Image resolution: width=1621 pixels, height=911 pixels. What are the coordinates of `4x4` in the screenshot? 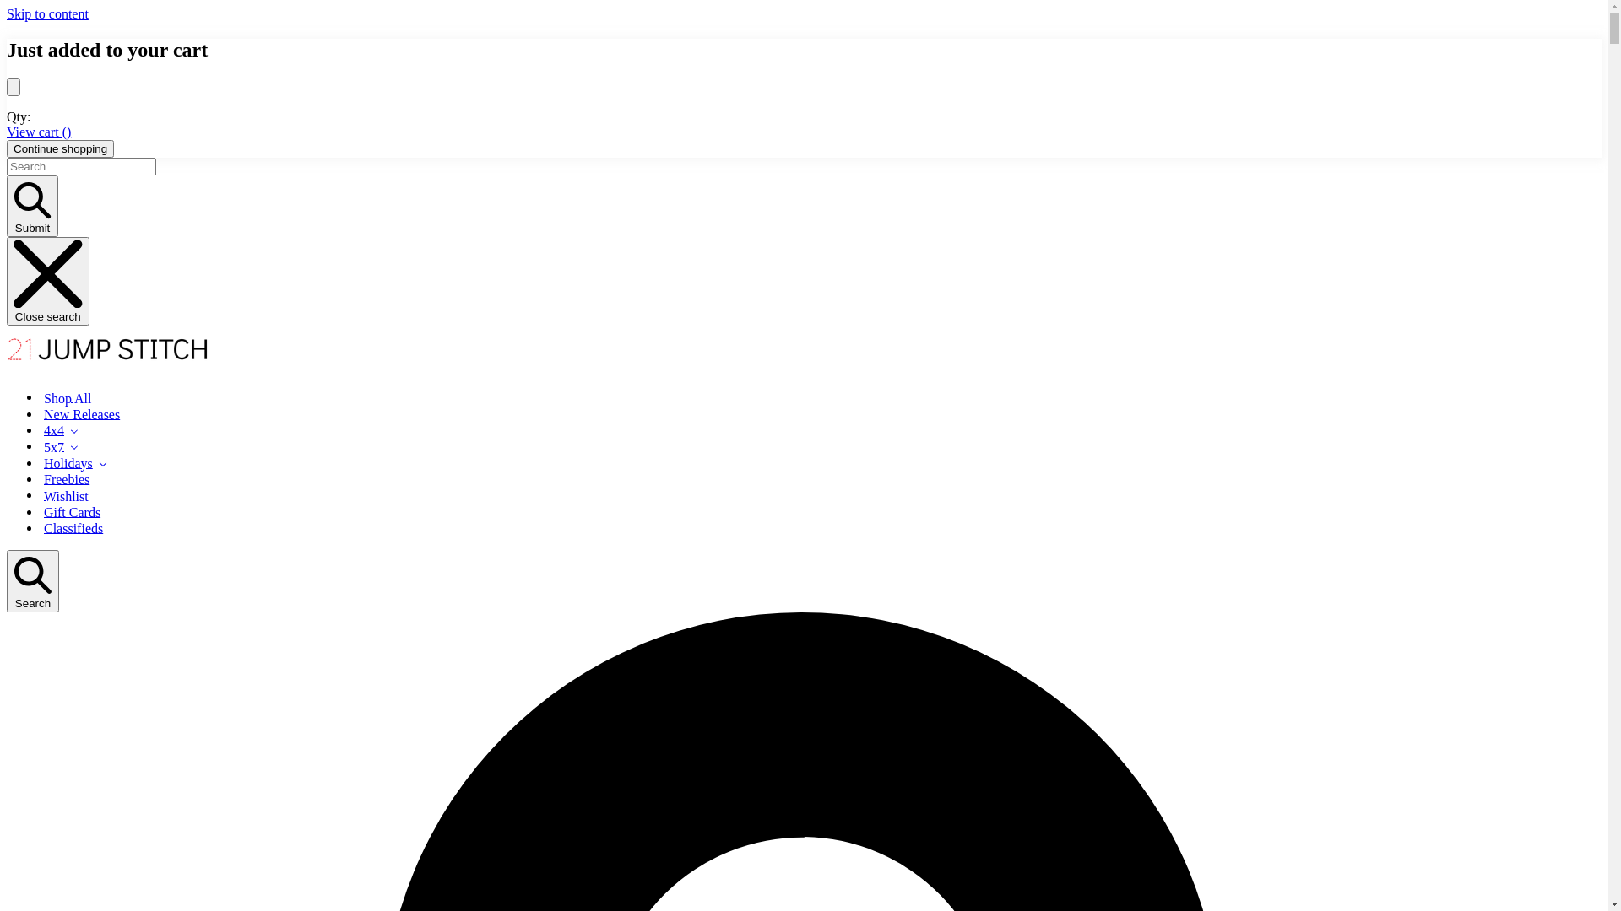 It's located at (62, 430).